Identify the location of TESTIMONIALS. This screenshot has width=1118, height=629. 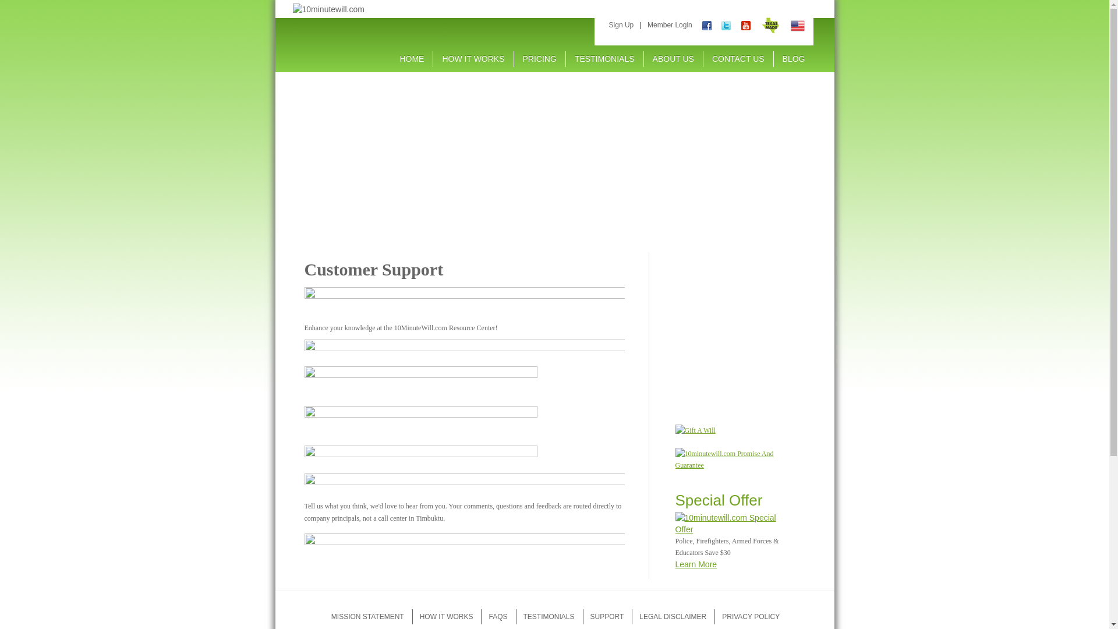
(549, 617).